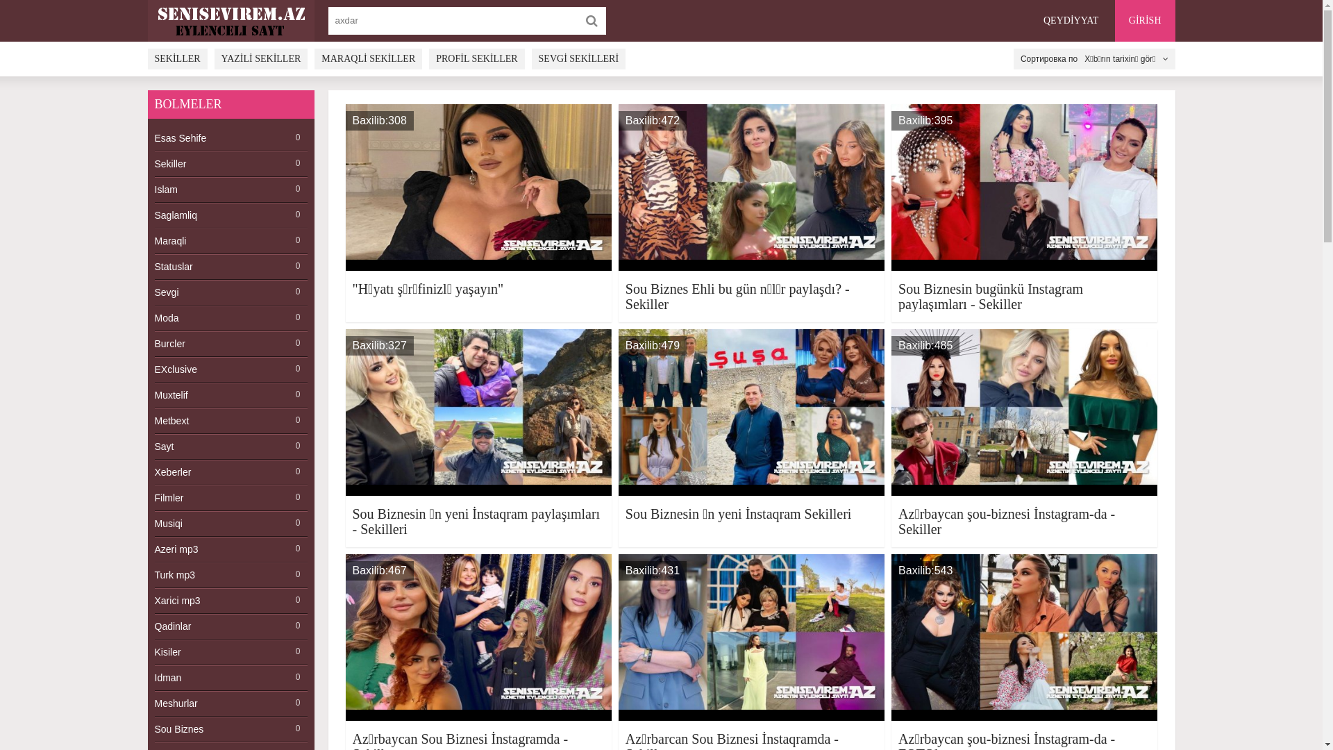 The height and width of the screenshot is (750, 1333). What do you see at coordinates (230, 344) in the screenshot?
I see `Burcler` at bounding box center [230, 344].